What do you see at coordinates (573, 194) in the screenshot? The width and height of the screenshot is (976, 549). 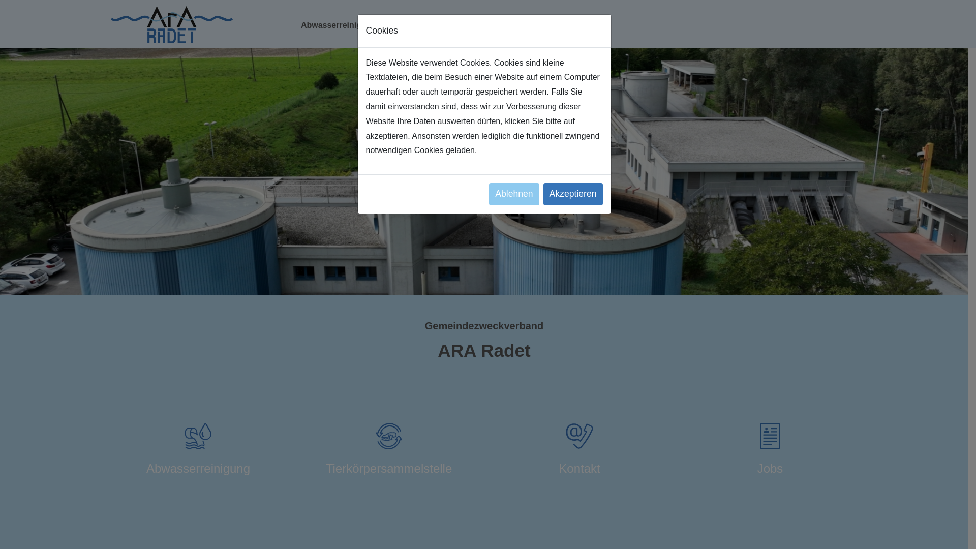 I see `Akzeptieren` at bounding box center [573, 194].